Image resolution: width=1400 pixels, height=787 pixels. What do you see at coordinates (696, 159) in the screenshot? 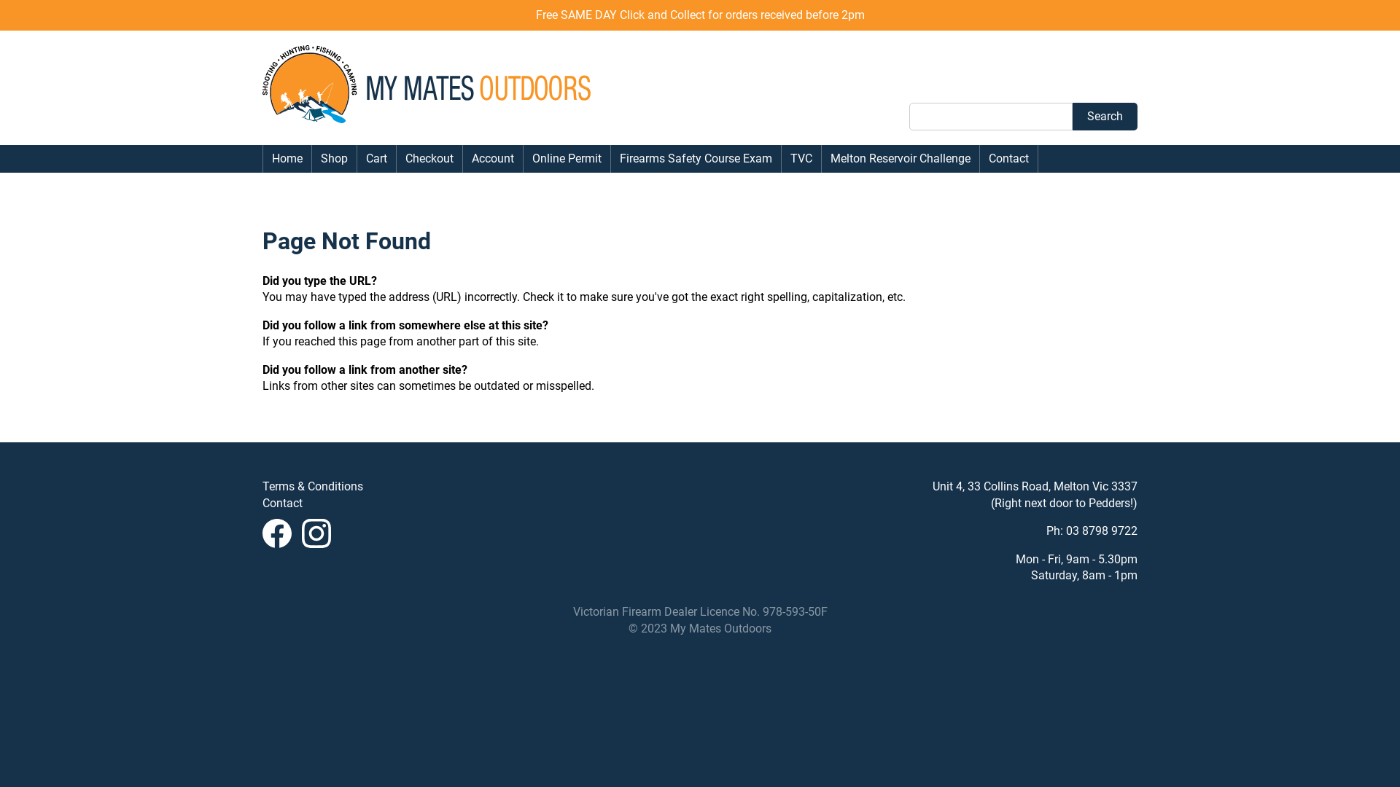
I see `Firearms Safety Course Exam` at bounding box center [696, 159].